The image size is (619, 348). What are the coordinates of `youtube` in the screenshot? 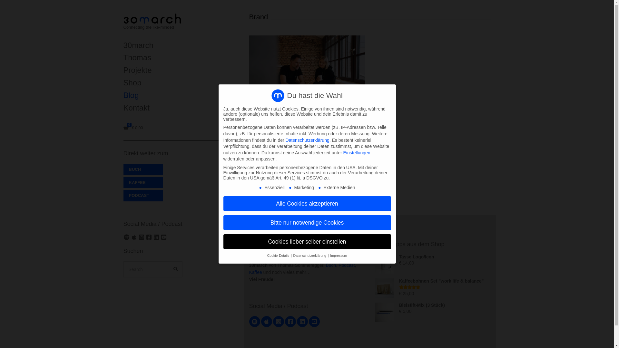 It's located at (314, 322).